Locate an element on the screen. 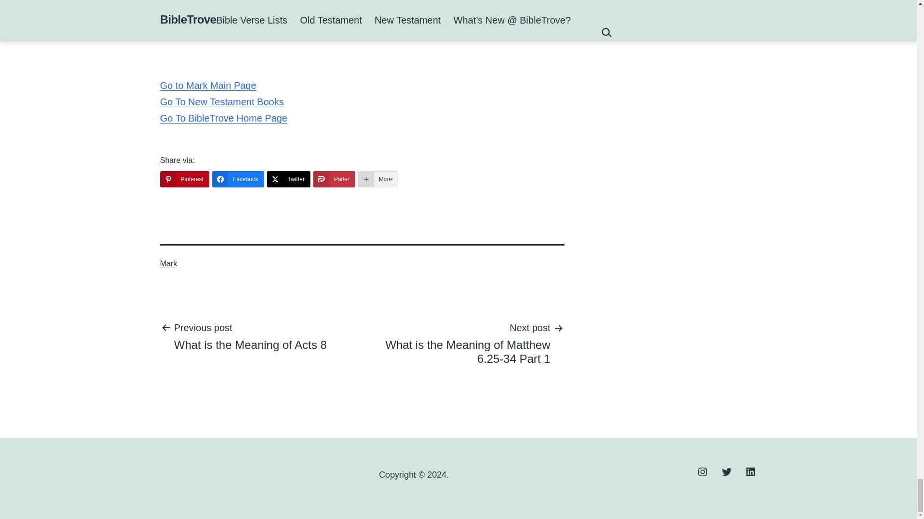 This screenshot has width=924, height=519. Pinterest is located at coordinates (184, 179).